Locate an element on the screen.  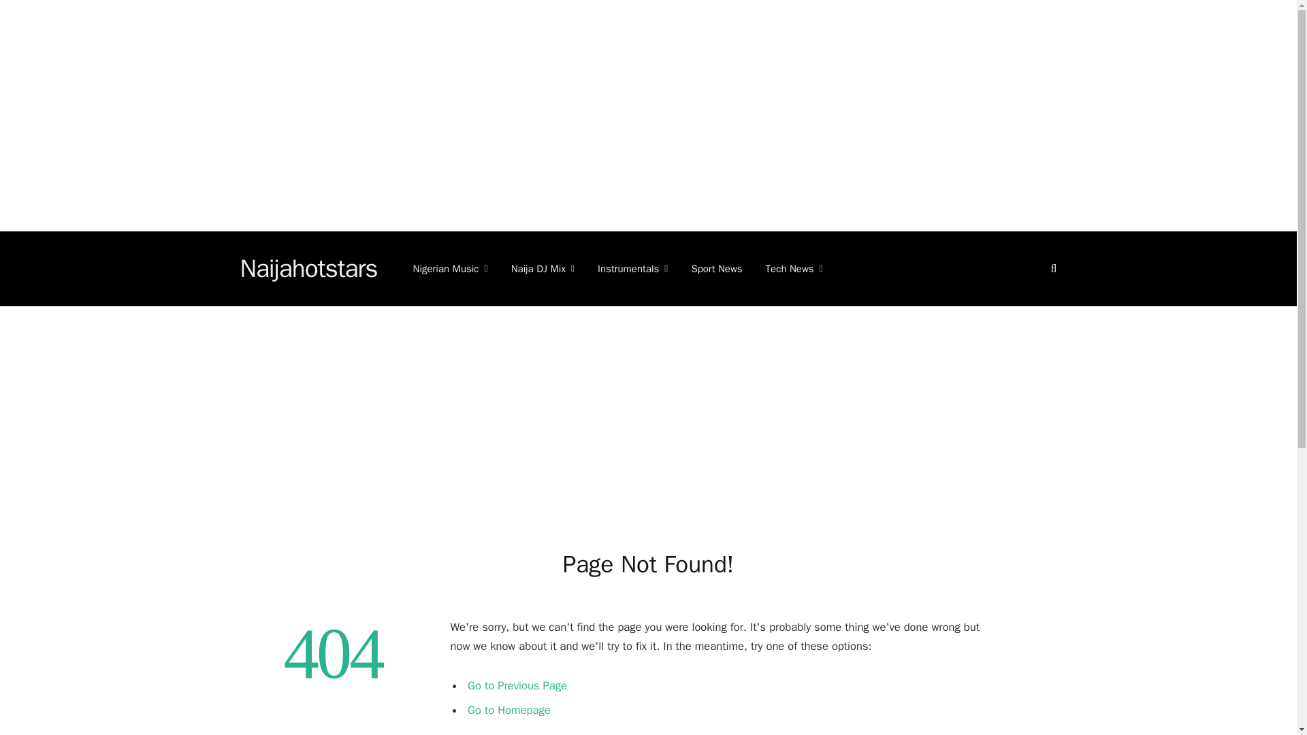
Nigerian Music is located at coordinates (450, 269).